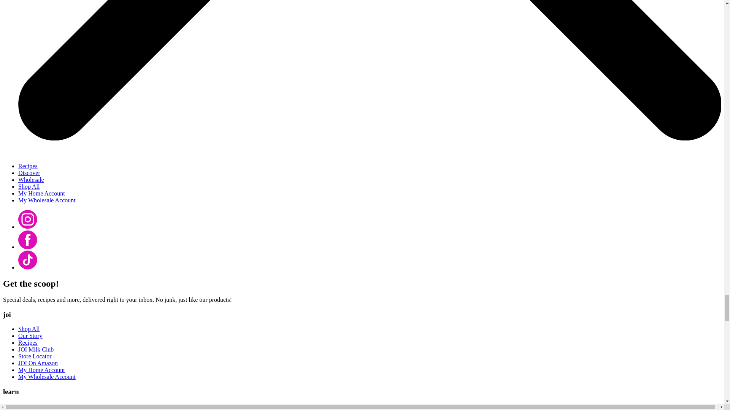 This screenshot has width=730, height=410. Describe the element at coordinates (35, 356) in the screenshot. I see `Store Locator` at that location.